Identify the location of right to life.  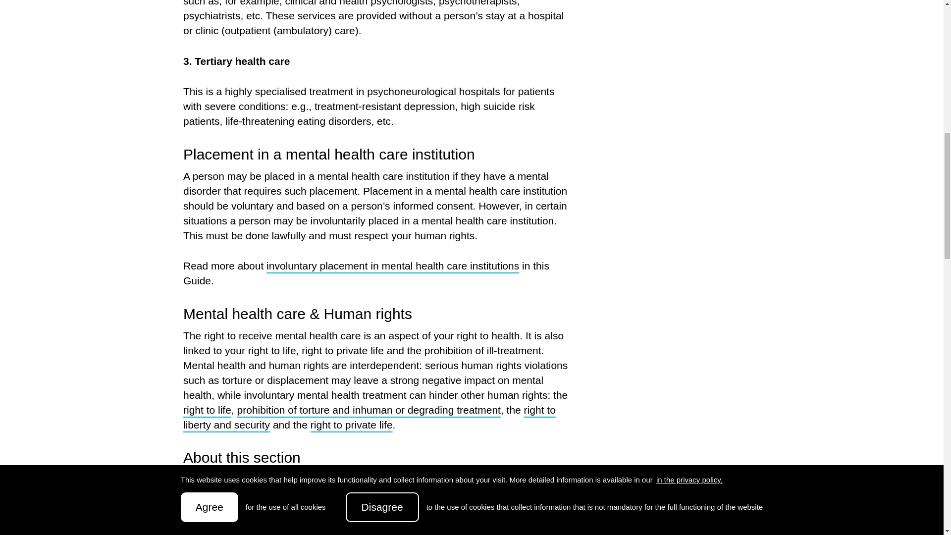
(207, 410).